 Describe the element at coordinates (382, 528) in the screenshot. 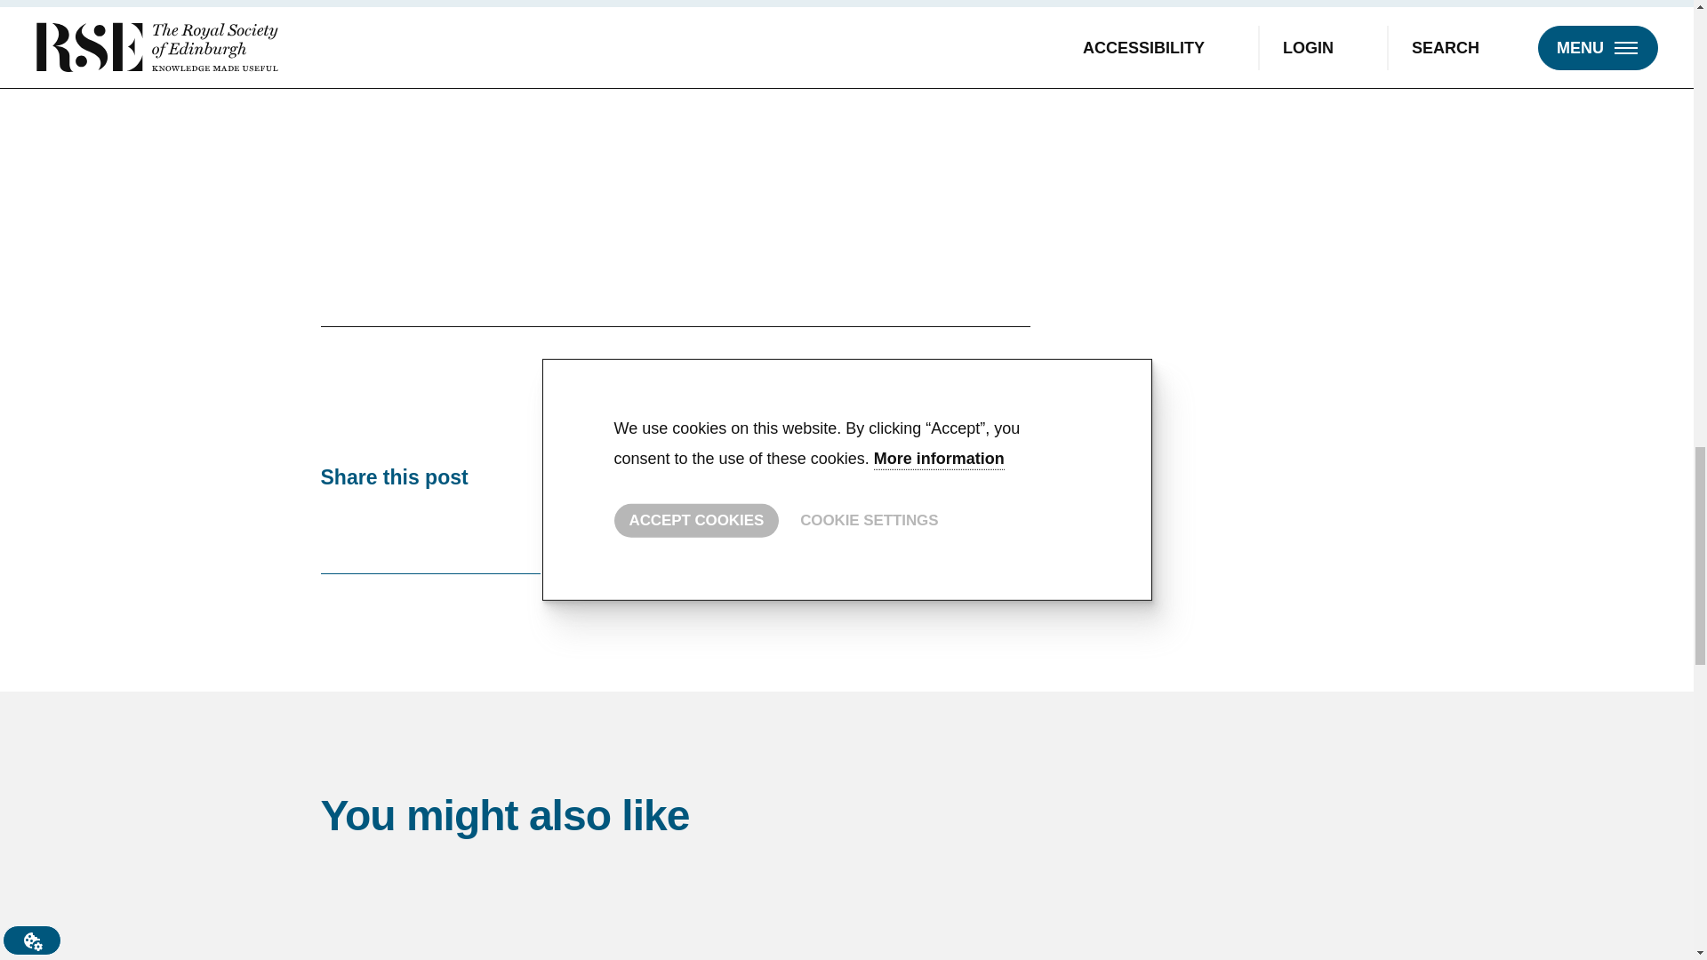

I see `Share this post on Linkedin` at that location.